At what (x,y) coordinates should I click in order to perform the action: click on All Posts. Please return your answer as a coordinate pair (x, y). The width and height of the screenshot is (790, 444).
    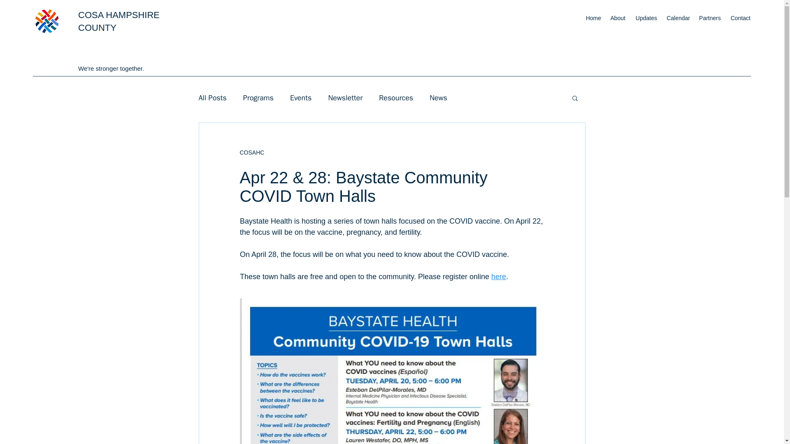
    Looking at the image, I should click on (212, 97).